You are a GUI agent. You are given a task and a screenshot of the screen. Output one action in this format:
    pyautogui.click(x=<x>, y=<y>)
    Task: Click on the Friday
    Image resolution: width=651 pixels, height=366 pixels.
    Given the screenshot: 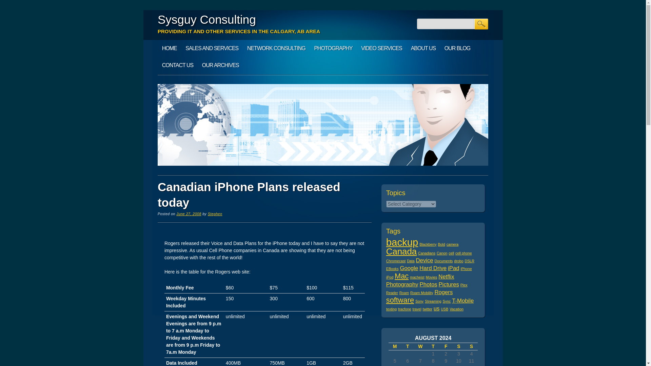 What is the action you would take?
    pyautogui.click(x=446, y=346)
    